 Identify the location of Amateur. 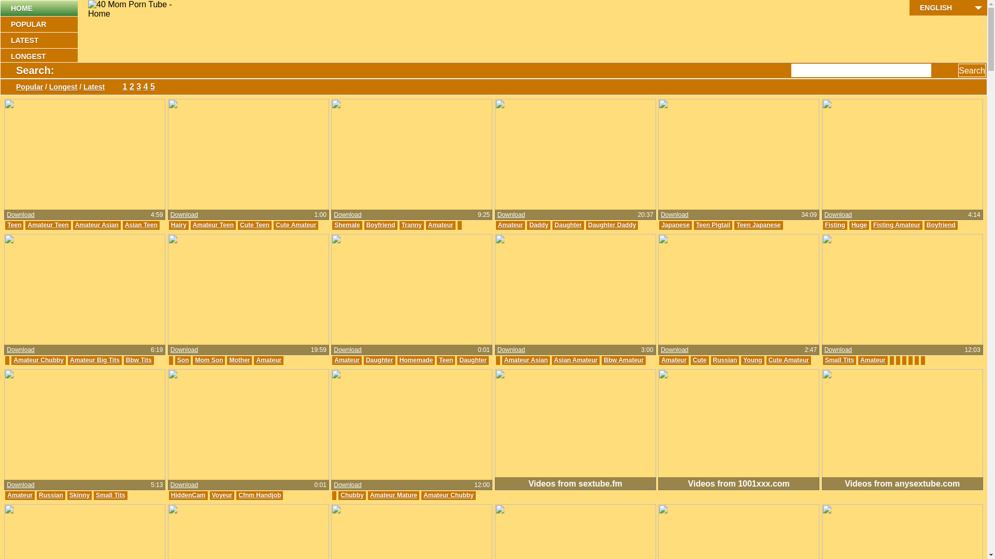
(731, 372).